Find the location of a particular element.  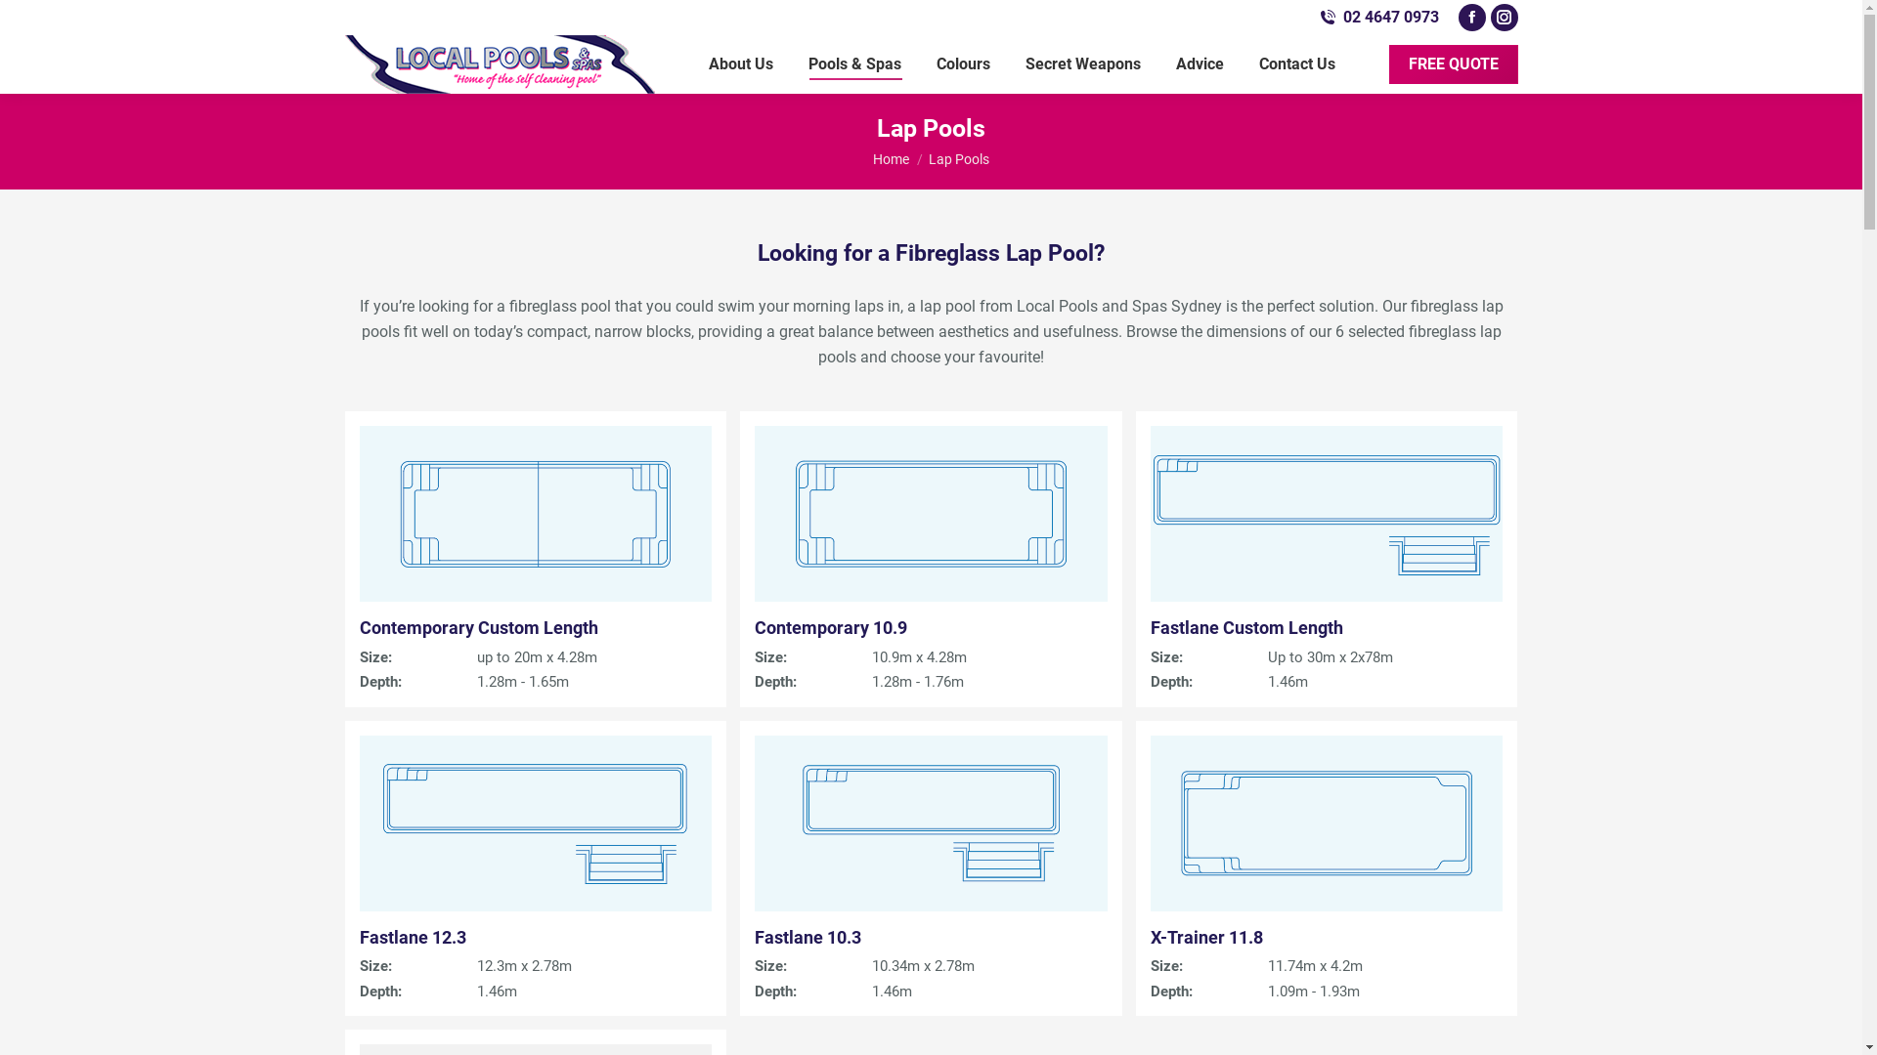

Fastlane Custom Length is located at coordinates (1247, 627).